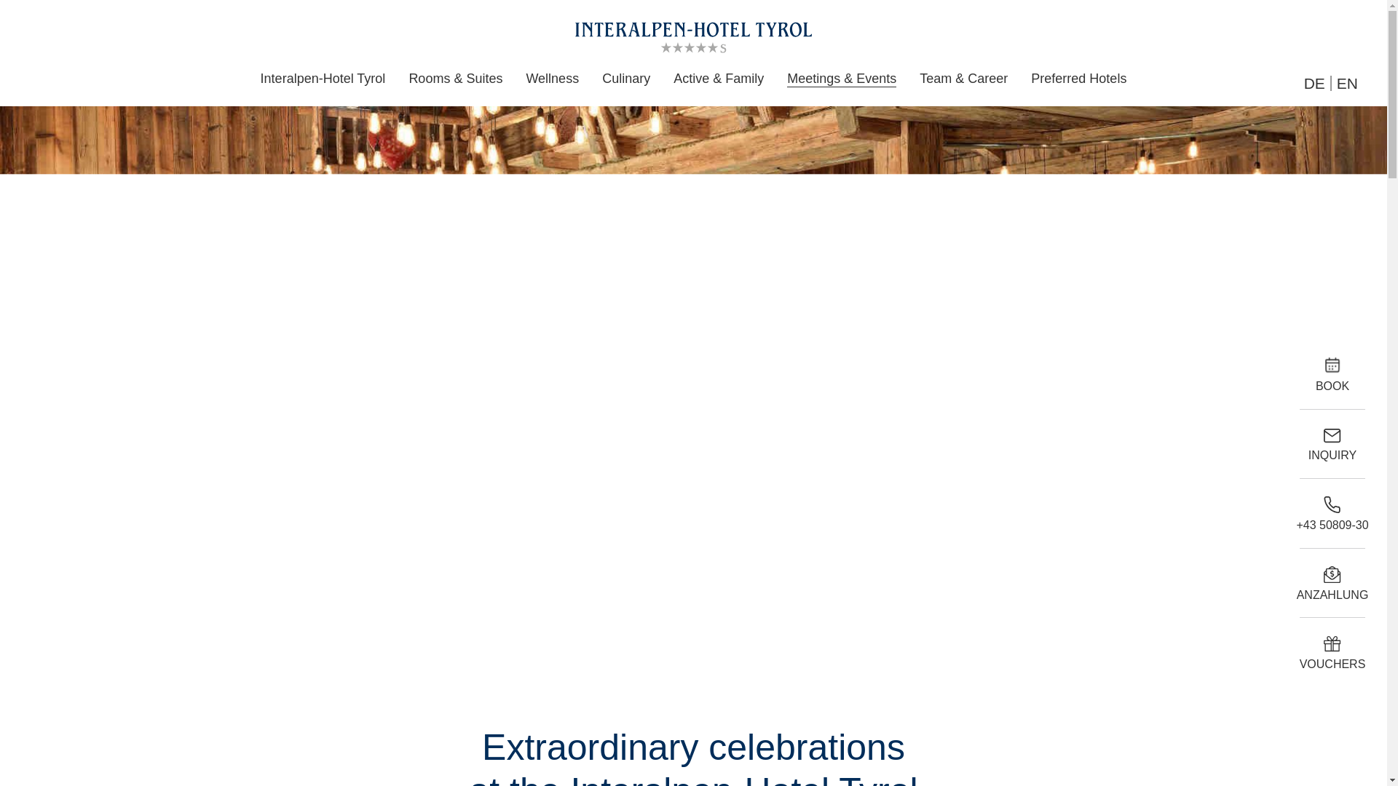 This screenshot has height=786, width=1398. What do you see at coordinates (1078, 79) in the screenshot?
I see `Preferred Hotels` at bounding box center [1078, 79].